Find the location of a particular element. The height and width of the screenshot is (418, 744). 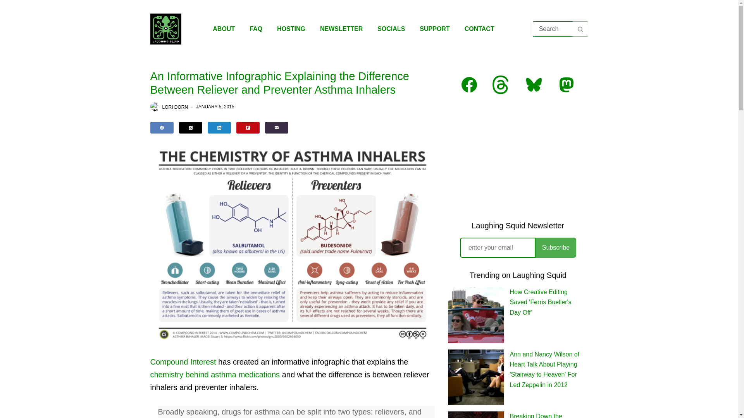

LORI DORN is located at coordinates (175, 106).